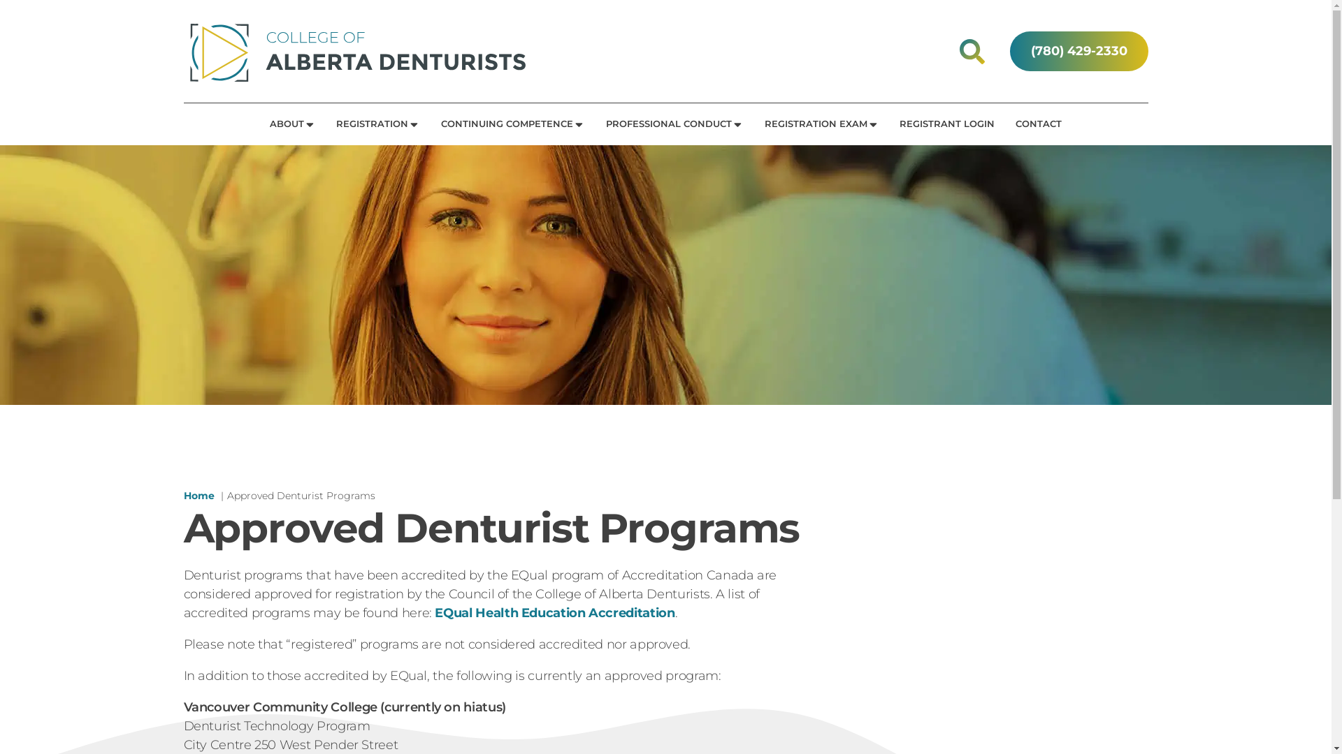 Image resolution: width=1342 pixels, height=754 pixels. I want to click on Search, so click(27, 10).